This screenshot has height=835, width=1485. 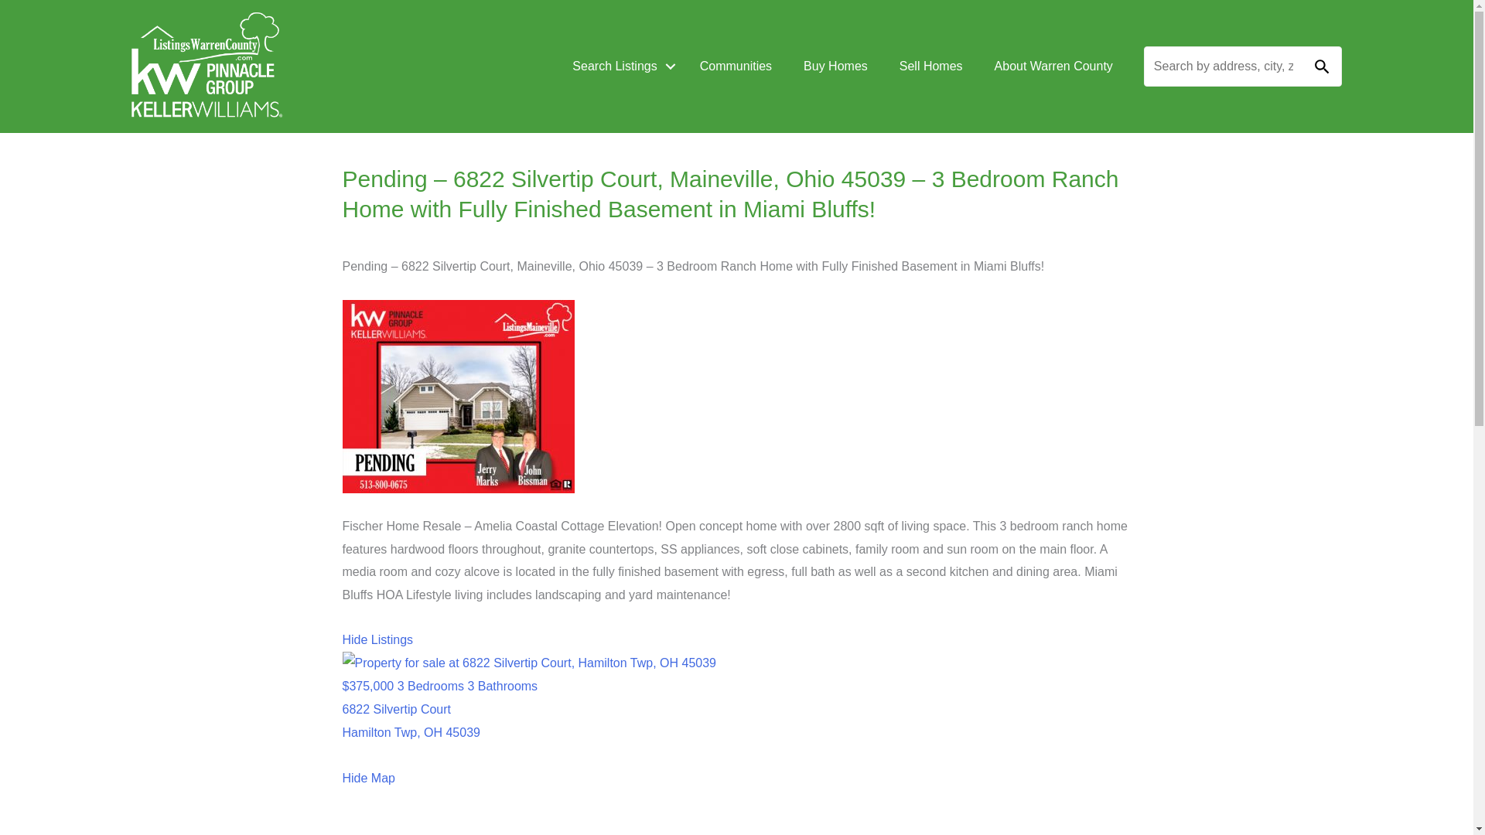 What do you see at coordinates (835, 66) in the screenshot?
I see `Buy Homes` at bounding box center [835, 66].